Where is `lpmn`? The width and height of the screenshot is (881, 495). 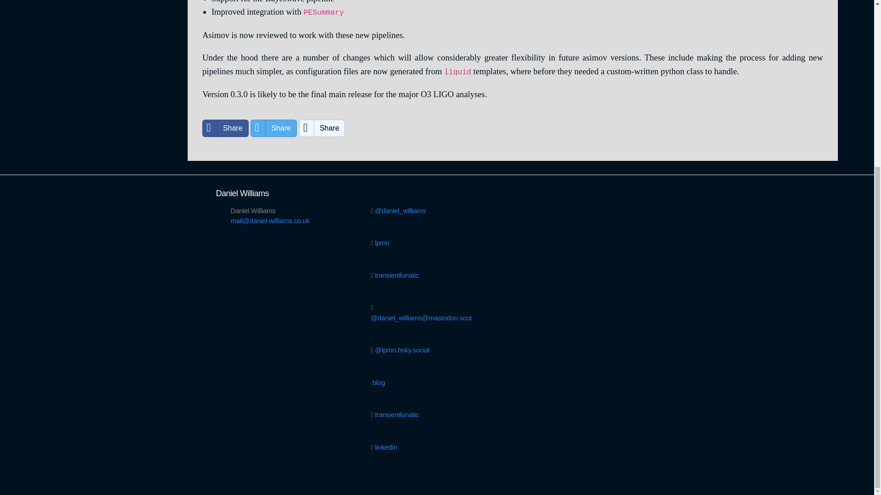 lpmn is located at coordinates (382, 242).